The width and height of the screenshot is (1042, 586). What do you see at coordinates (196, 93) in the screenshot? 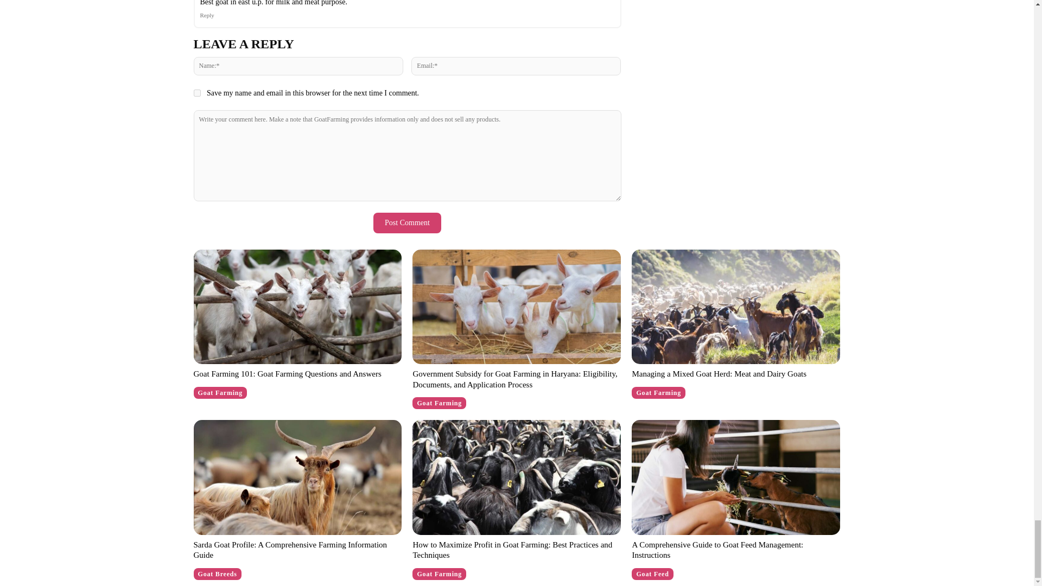
I see `yes` at bounding box center [196, 93].